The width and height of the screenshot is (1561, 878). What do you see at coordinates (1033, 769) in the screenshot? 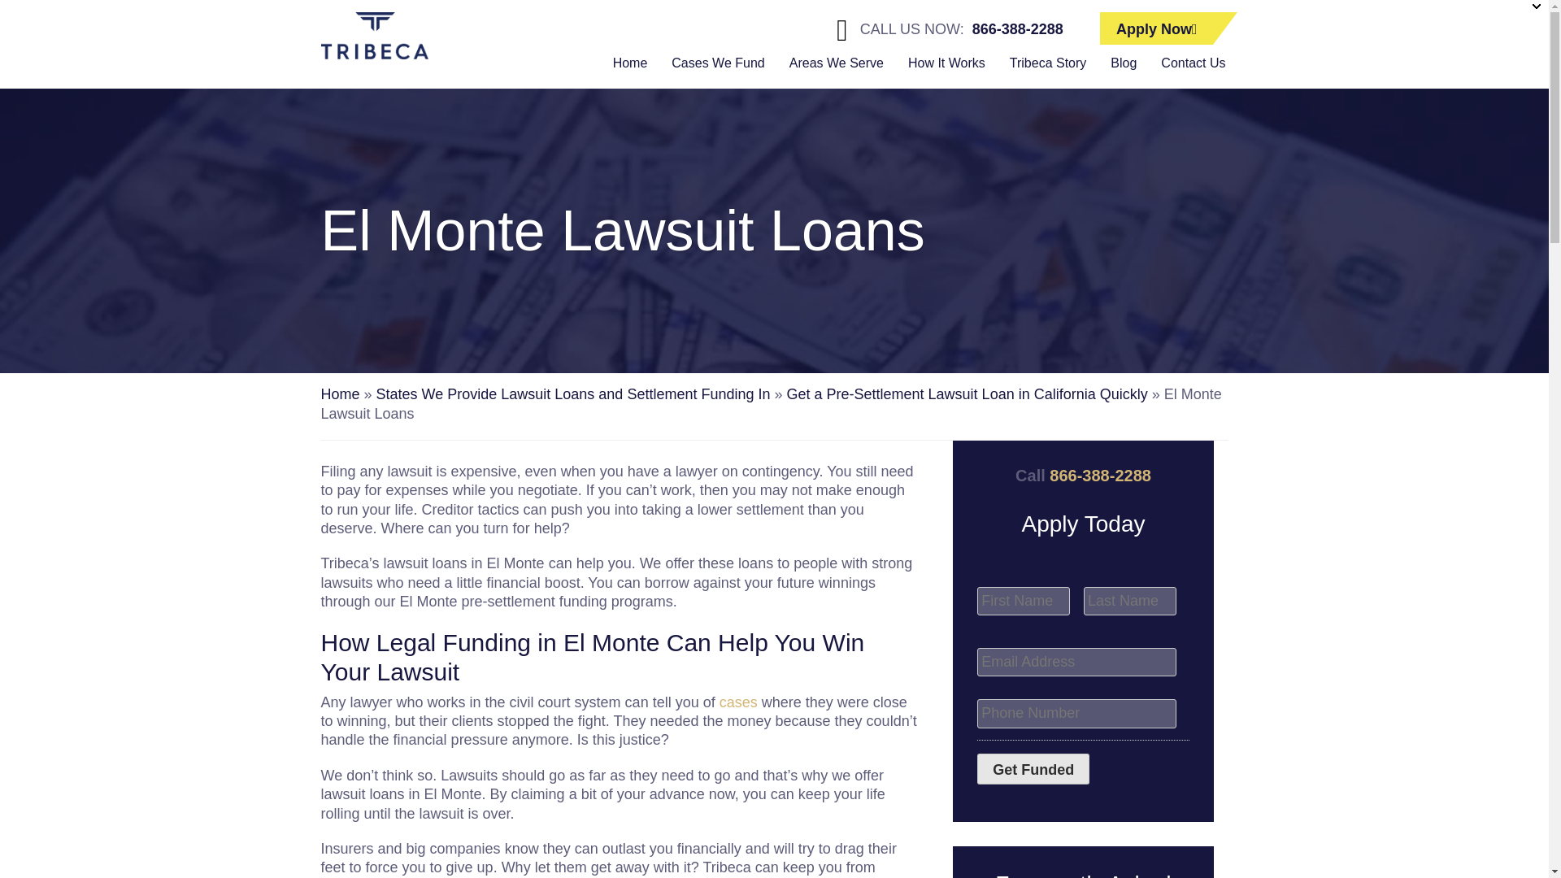
I see `Get Funded` at bounding box center [1033, 769].